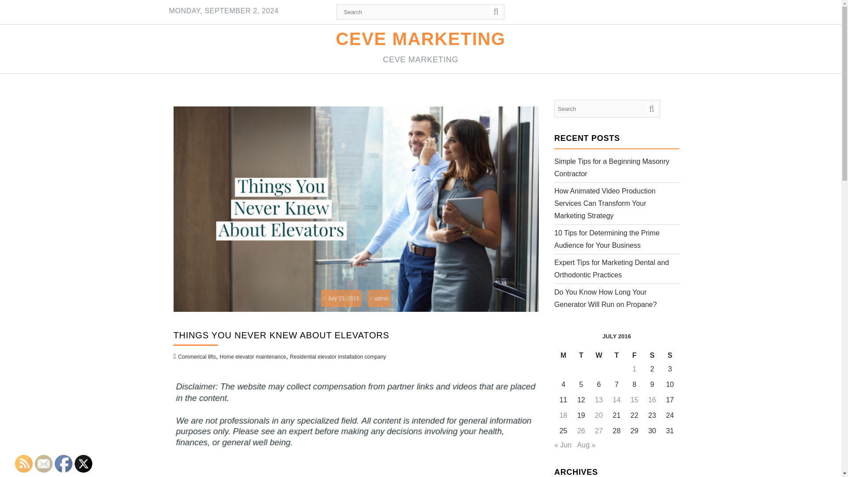  I want to click on 18, so click(564, 415).